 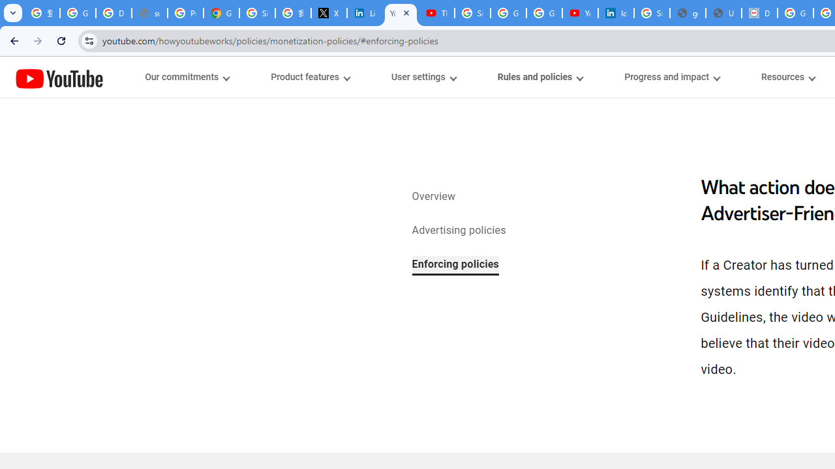 I want to click on User Details, so click(x=723, y=13).